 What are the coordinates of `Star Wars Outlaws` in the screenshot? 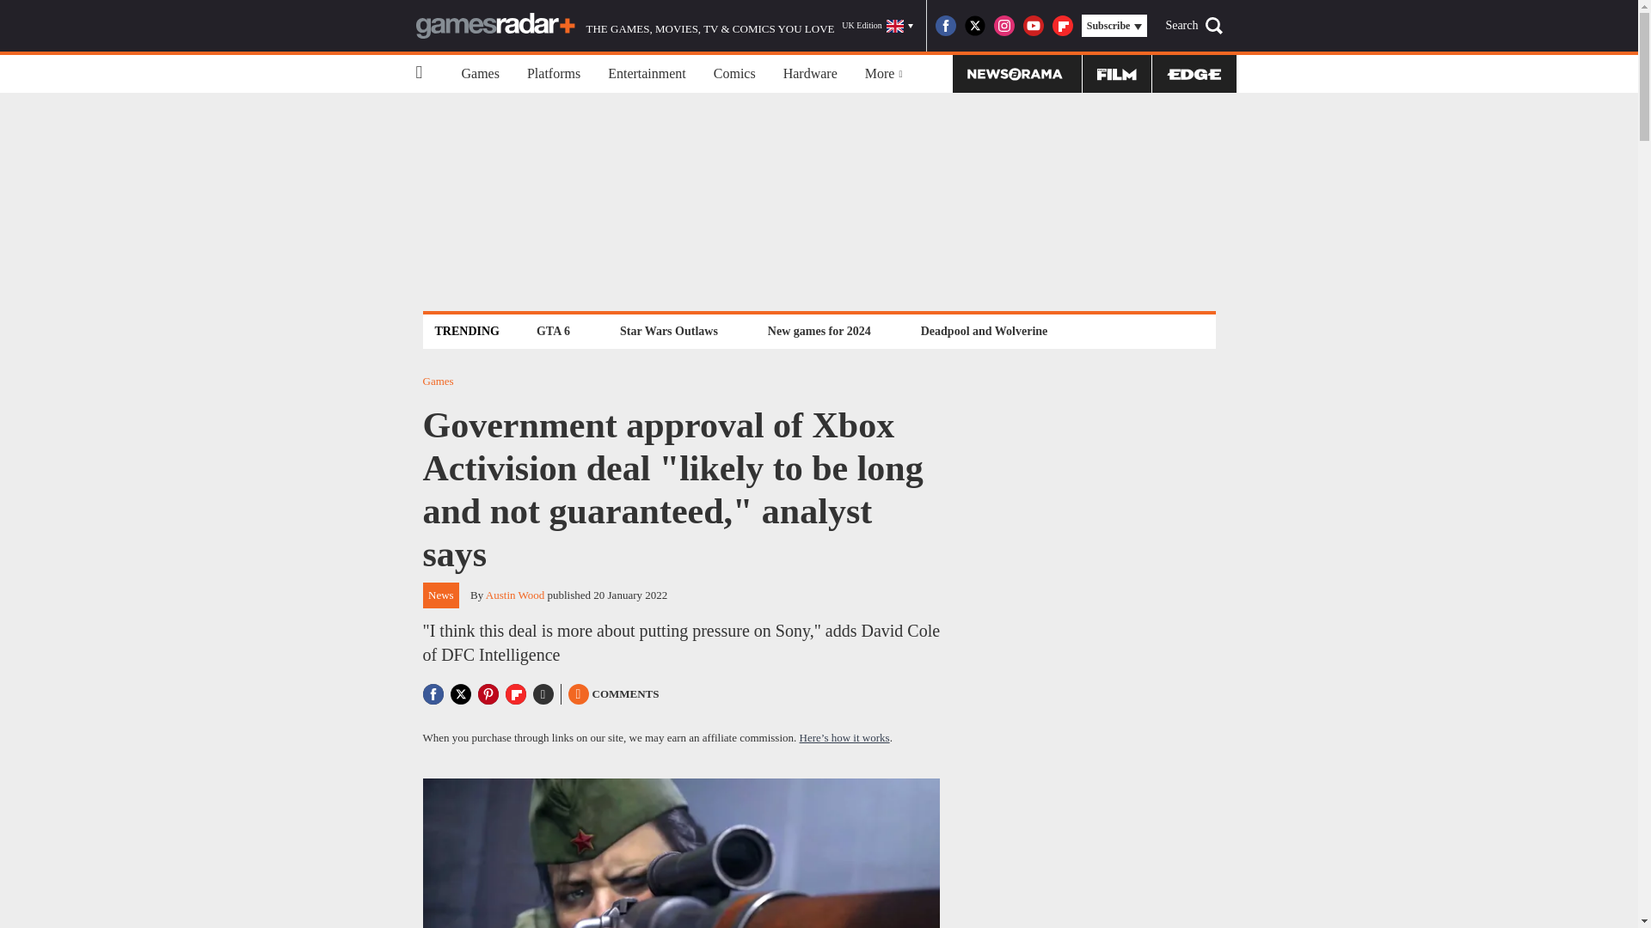 It's located at (669, 331).